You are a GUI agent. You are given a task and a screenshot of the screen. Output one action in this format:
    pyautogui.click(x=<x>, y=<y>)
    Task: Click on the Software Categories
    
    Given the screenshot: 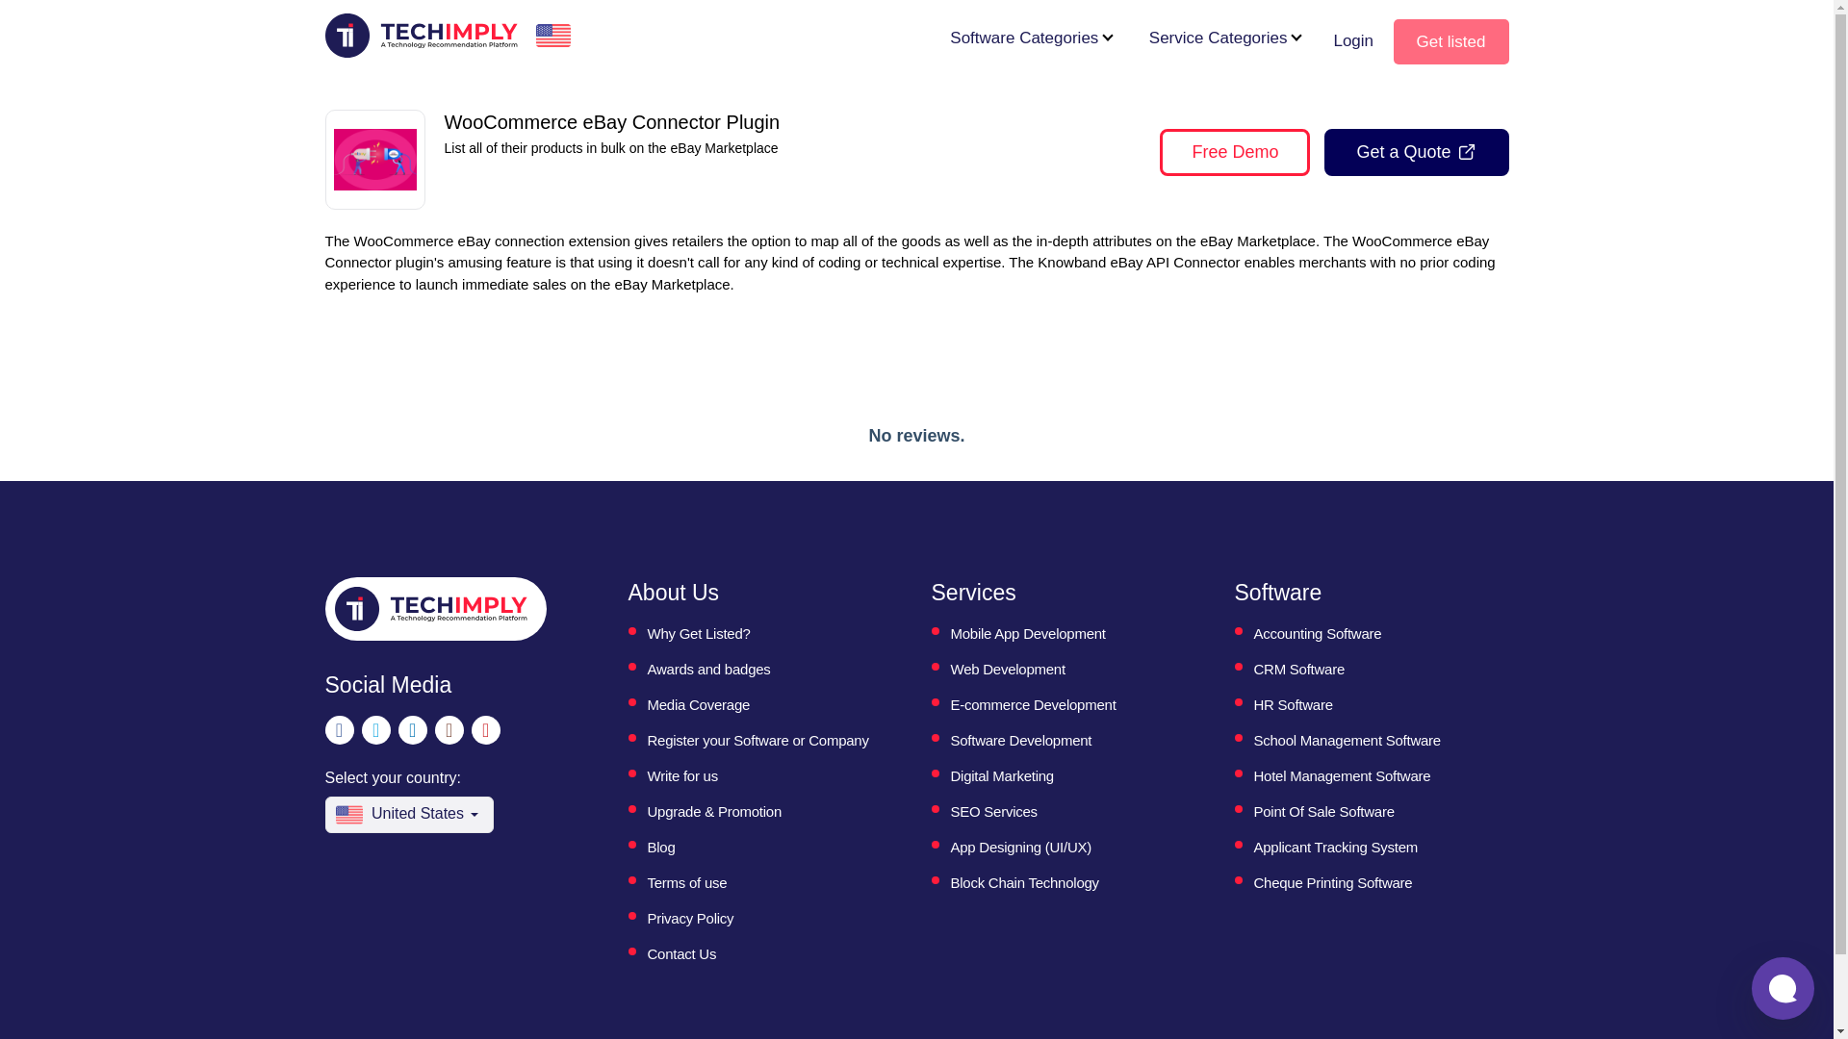 What is the action you would take?
    pyautogui.click(x=1023, y=38)
    